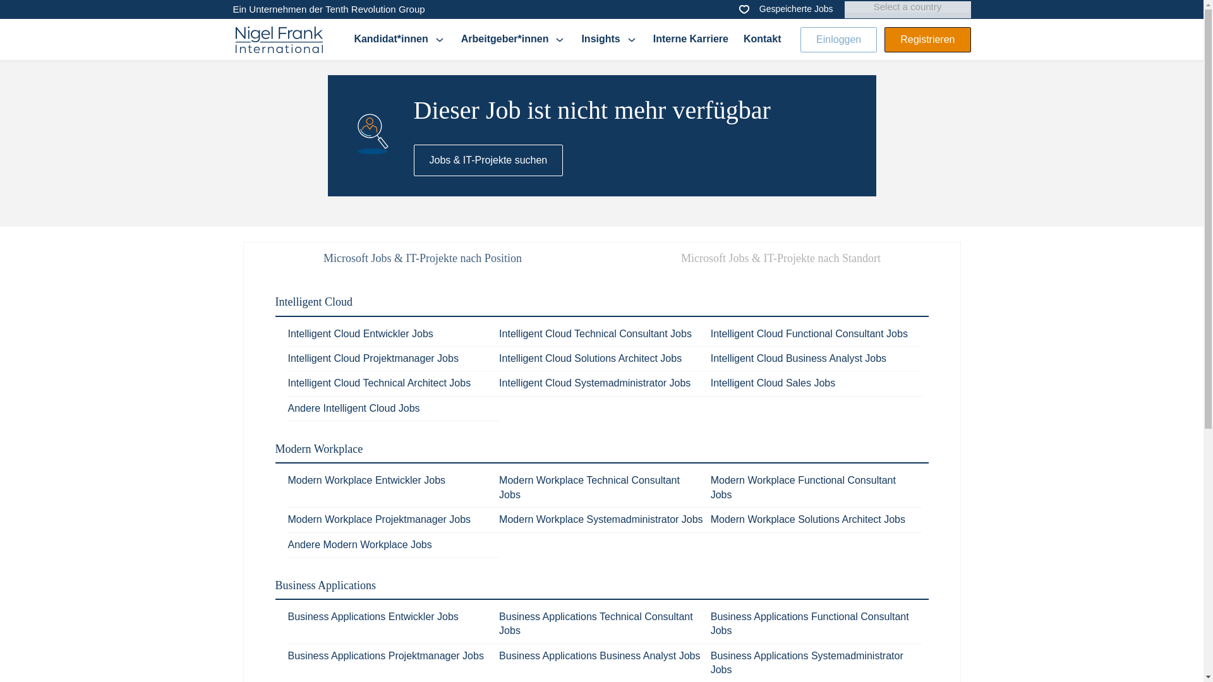 This screenshot has height=682, width=1213. Describe the element at coordinates (360, 333) in the screenshot. I see `Intelligent Cloud Entwickler Jobs` at that location.